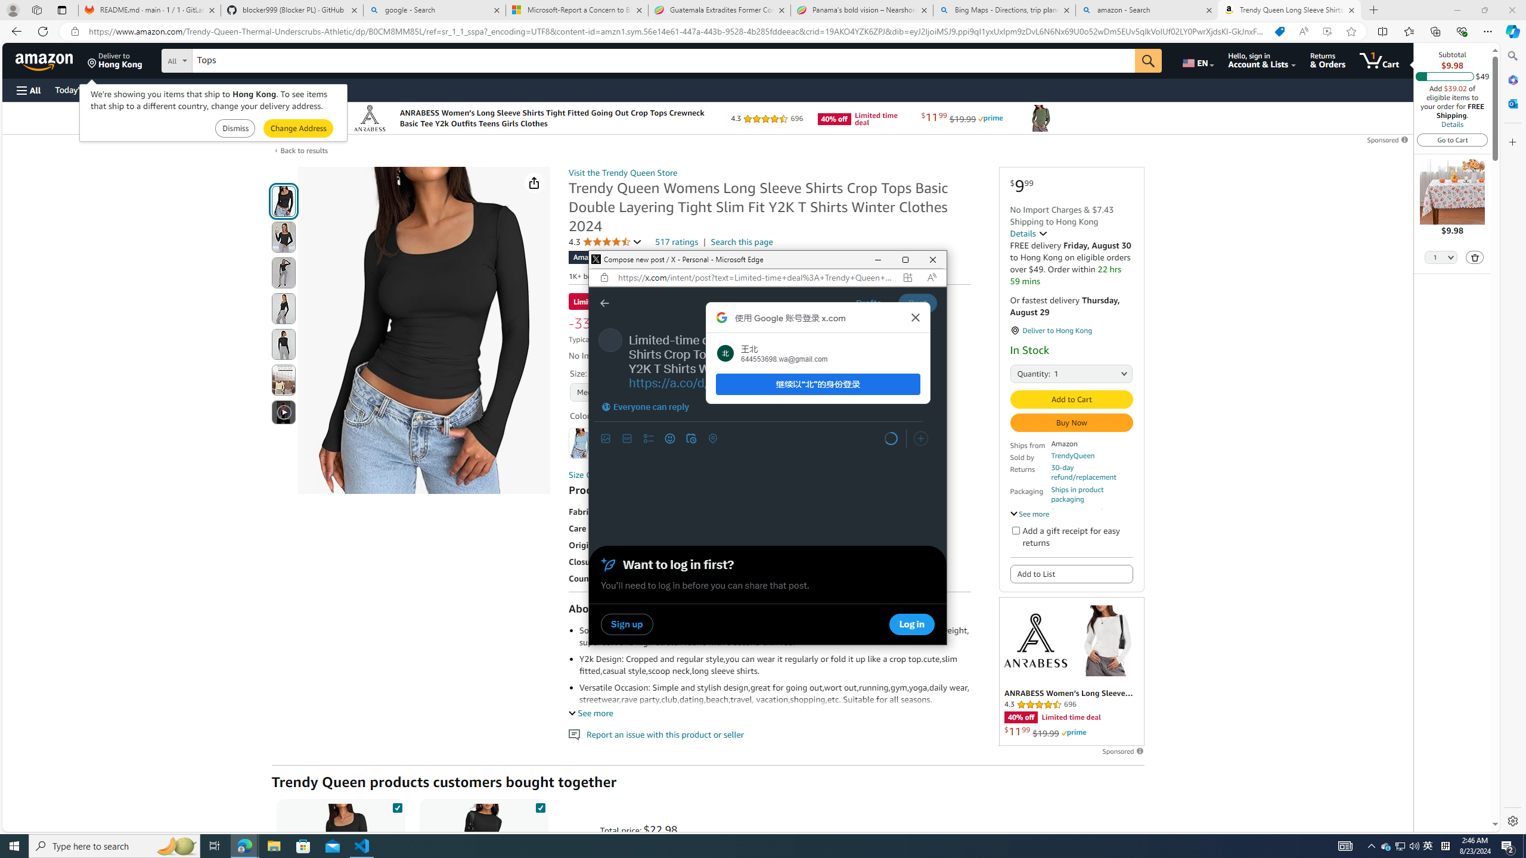  Describe the element at coordinates (627, 439) in the screenshot. I see `Add a GIF` at that location.